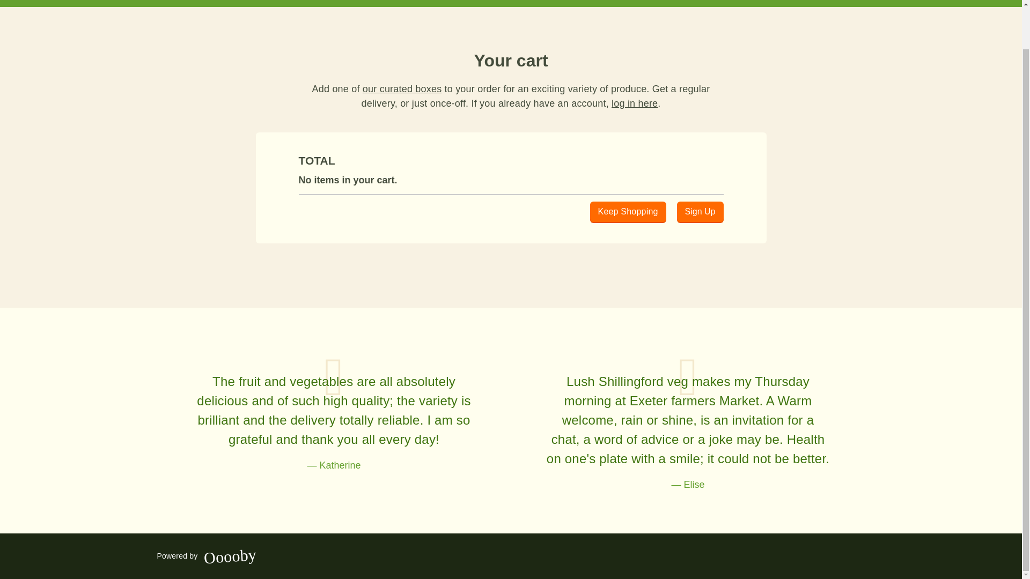  I want to click on our curated boxes, so click(402, 89).